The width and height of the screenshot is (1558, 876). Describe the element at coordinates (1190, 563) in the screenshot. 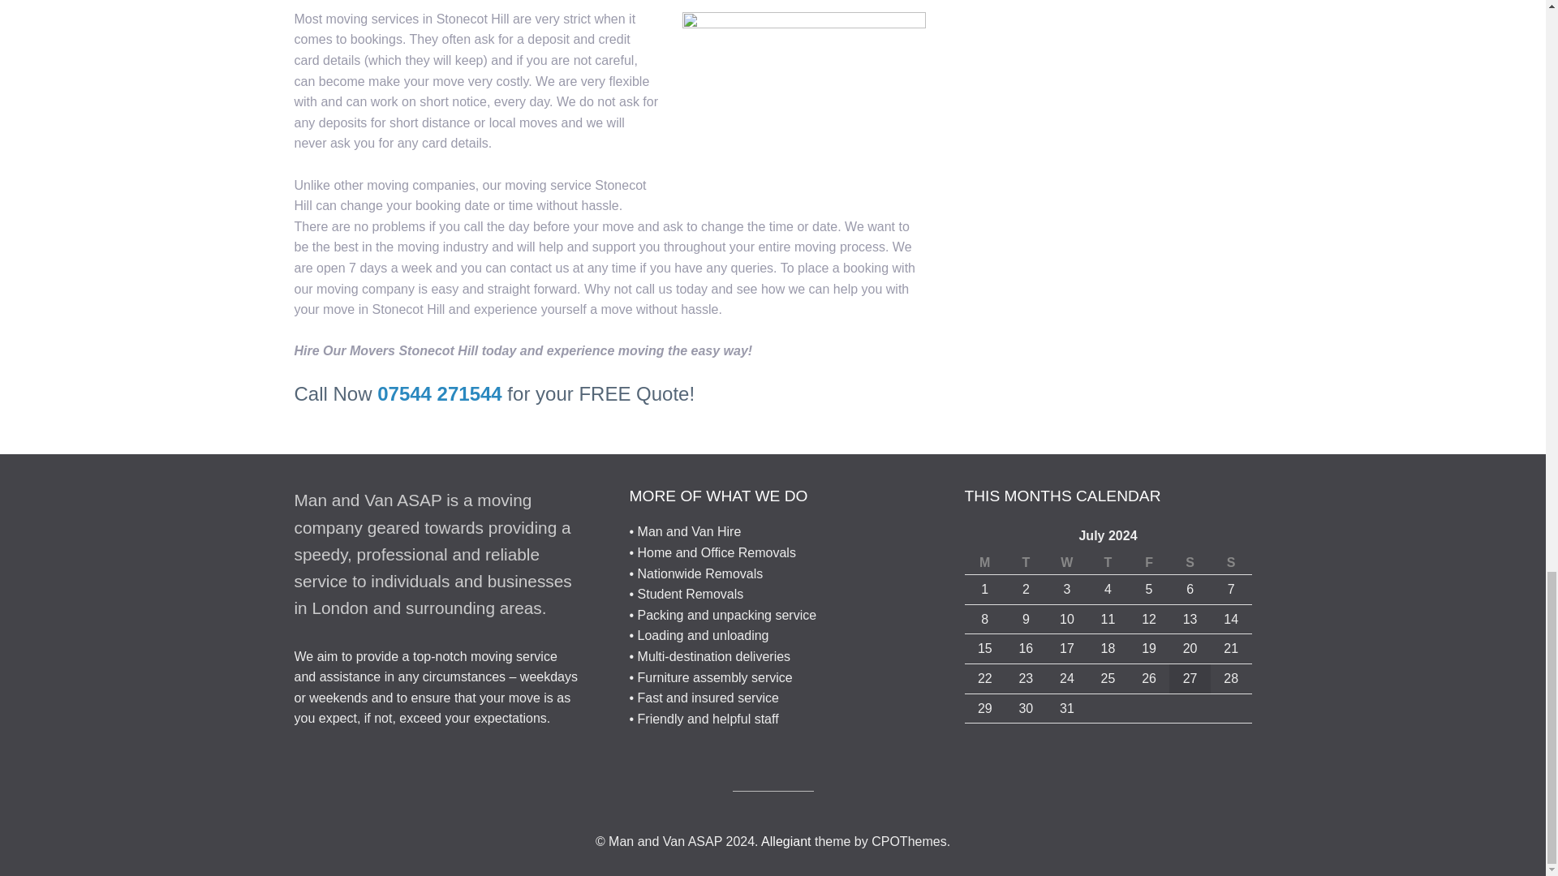

I see `Saturday` at that location.